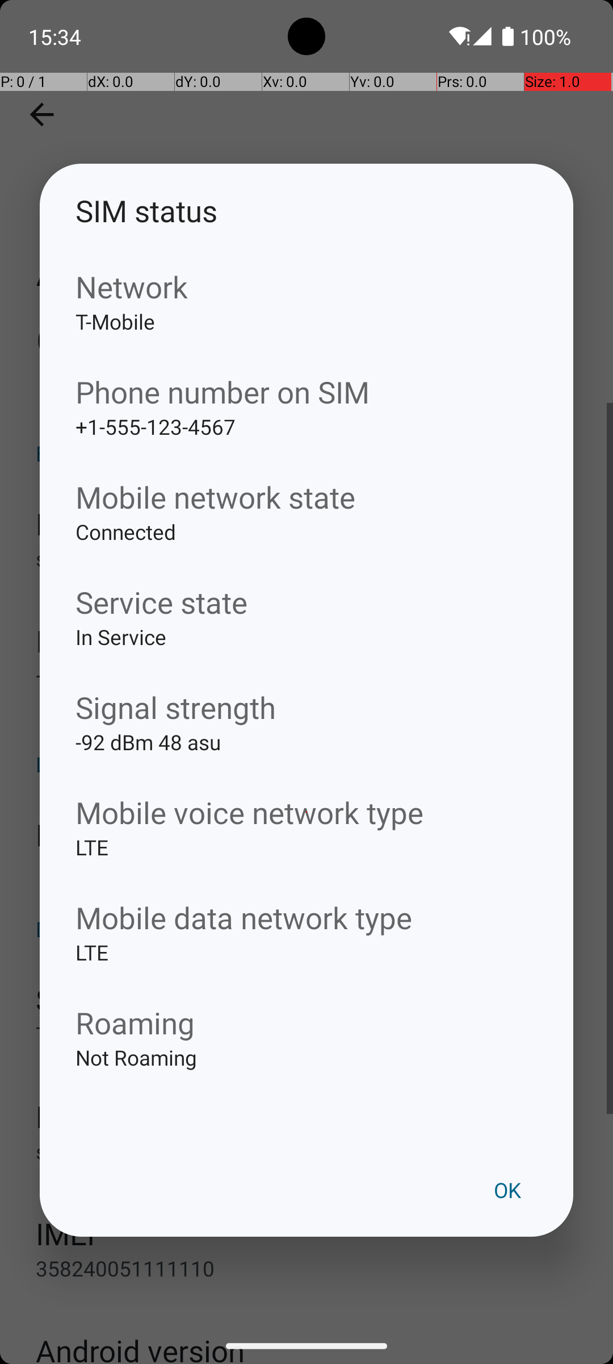  I want to click on In Service, so click(306, 655).